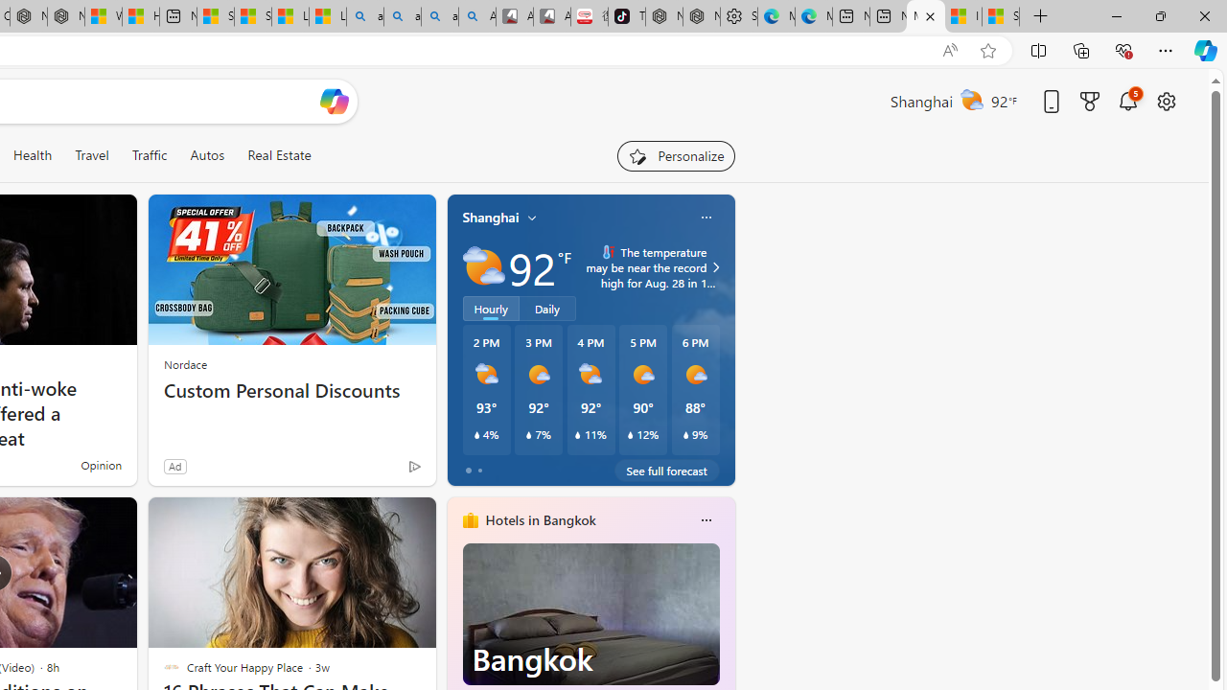  I want to click on Class: weather-arrow-glyph, so click(715, 266).